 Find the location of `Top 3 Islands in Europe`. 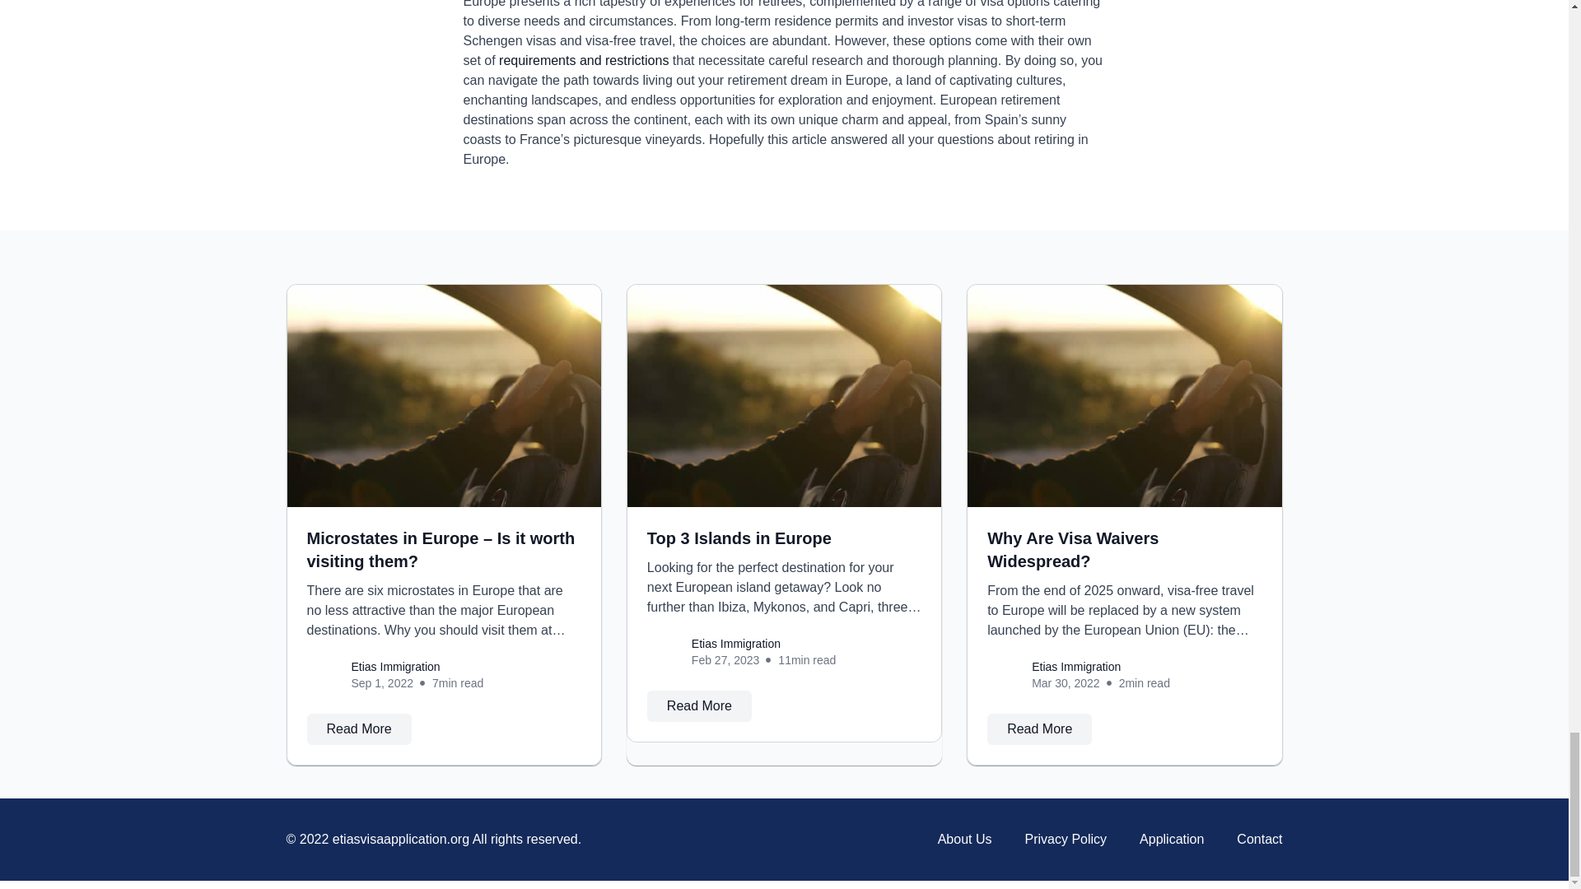

Top 3 Islands in Europe is located at coordinates (739, 538).